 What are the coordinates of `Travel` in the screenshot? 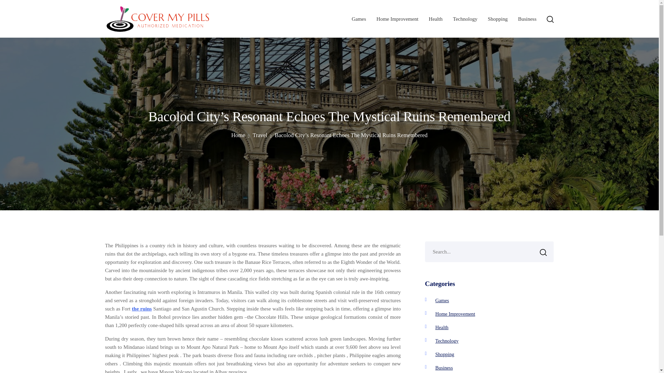 It's located at (262, 135).